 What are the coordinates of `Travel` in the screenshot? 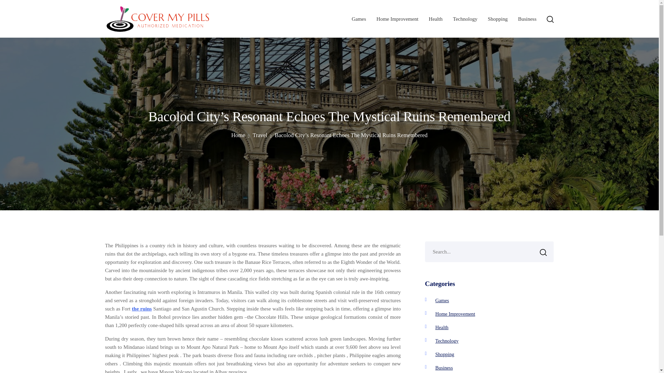 It's located at (262, 135).